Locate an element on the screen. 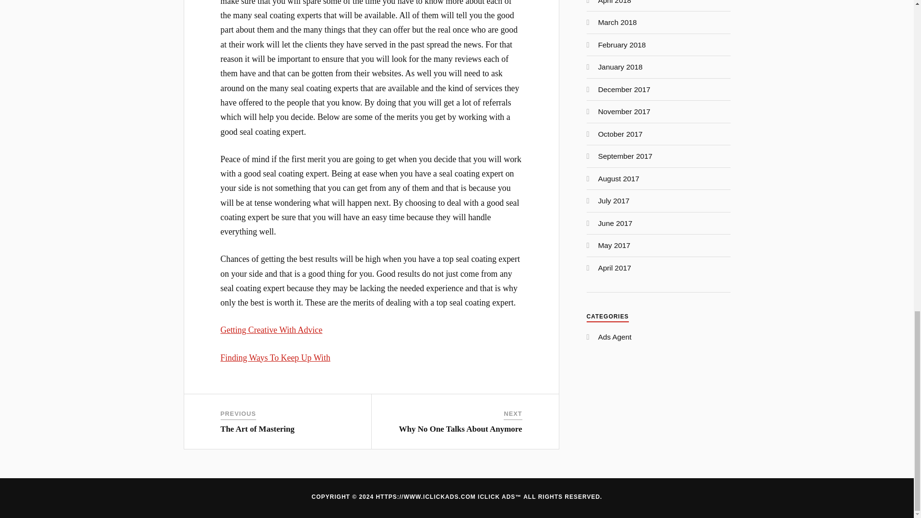  February 2018 is located at coordinates (622, 45).